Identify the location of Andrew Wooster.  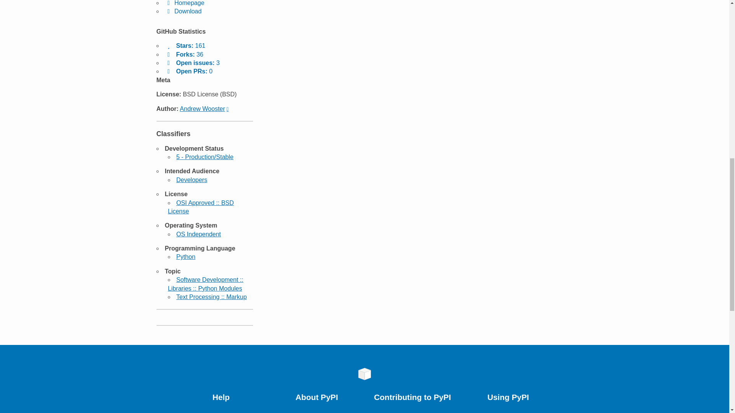
(204, 109).